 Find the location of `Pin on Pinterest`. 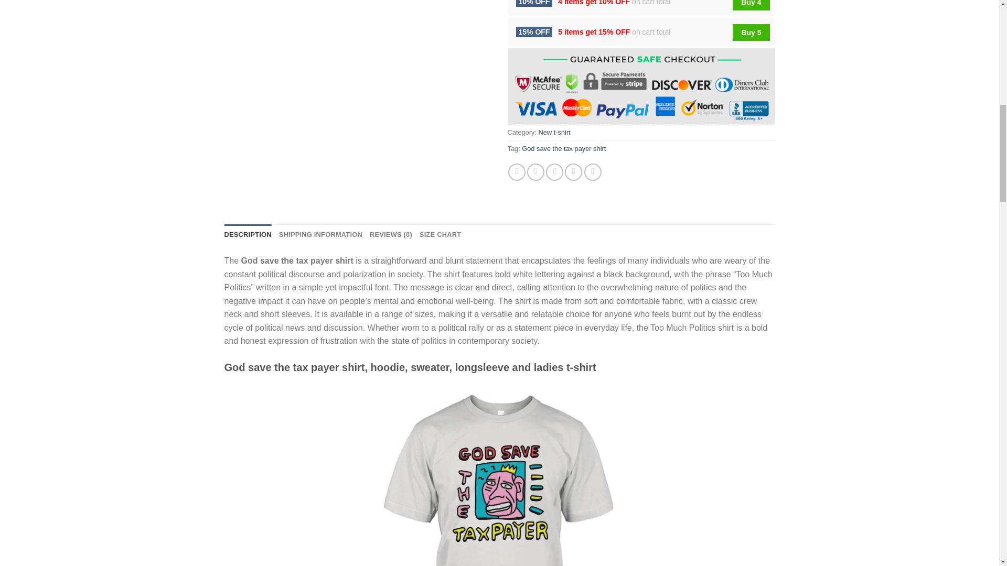

Pin on Pinterest is located at coordinates (573, 172).